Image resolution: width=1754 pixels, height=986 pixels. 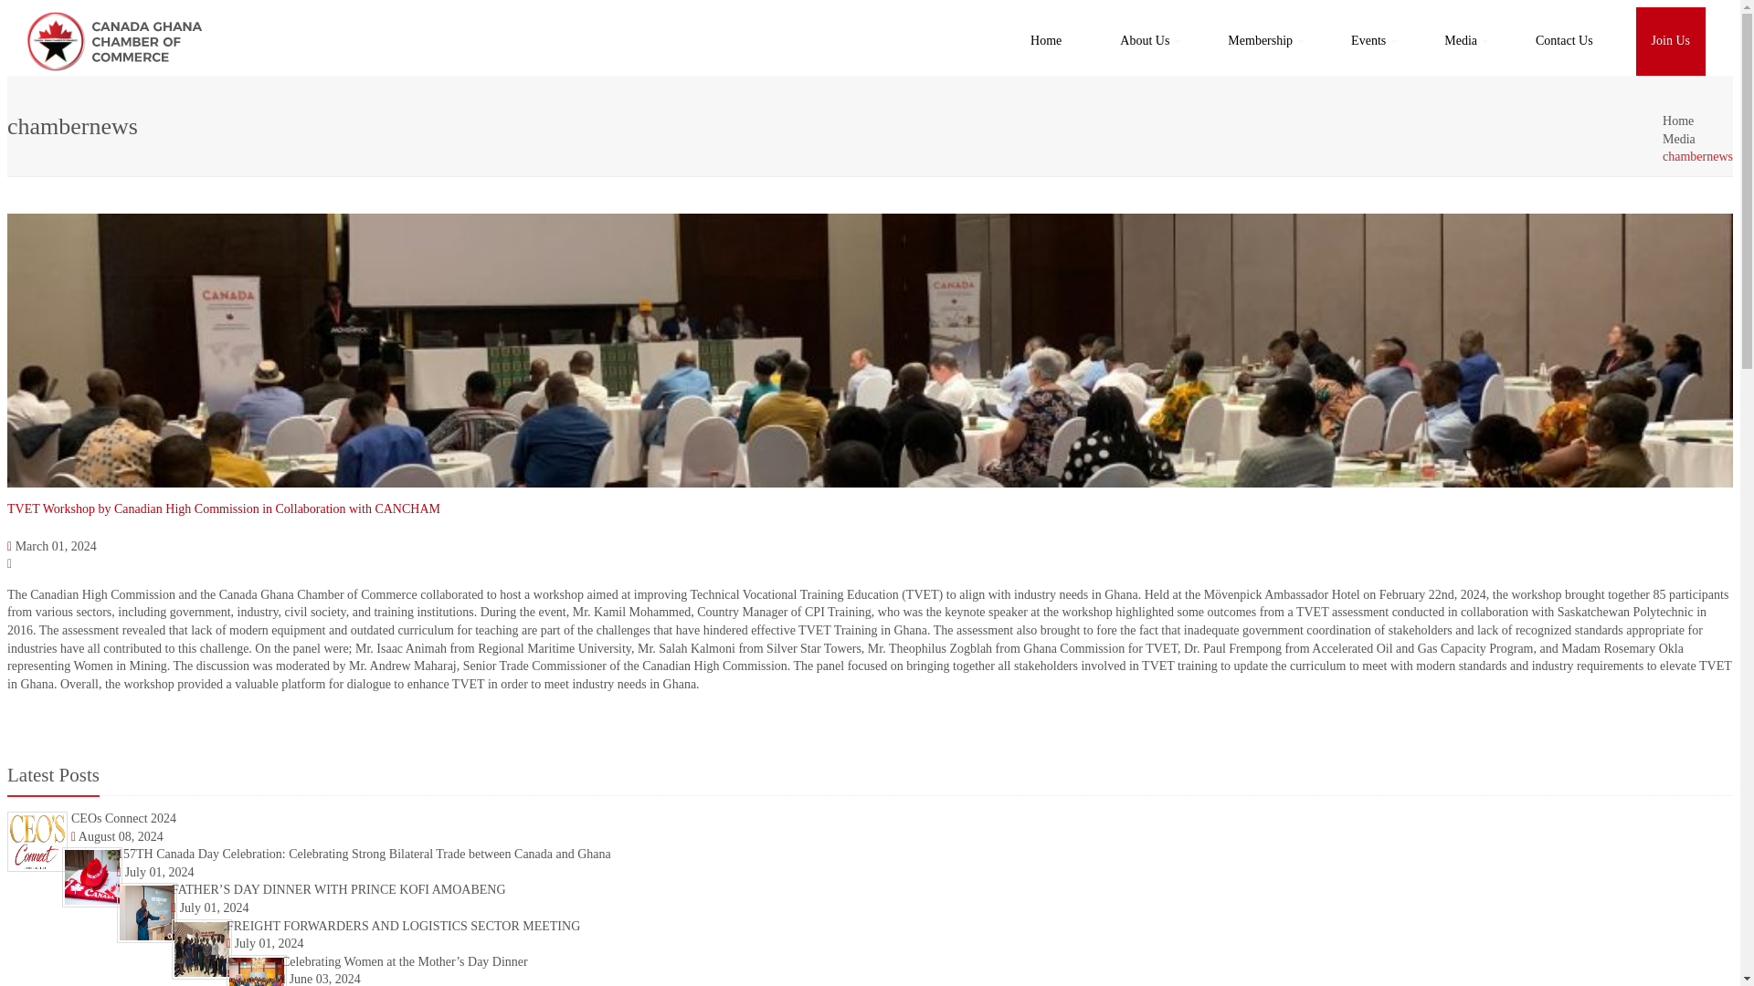 I want to click on Canada Ghana Chamber of Commerce, so click(x=113, y=41).